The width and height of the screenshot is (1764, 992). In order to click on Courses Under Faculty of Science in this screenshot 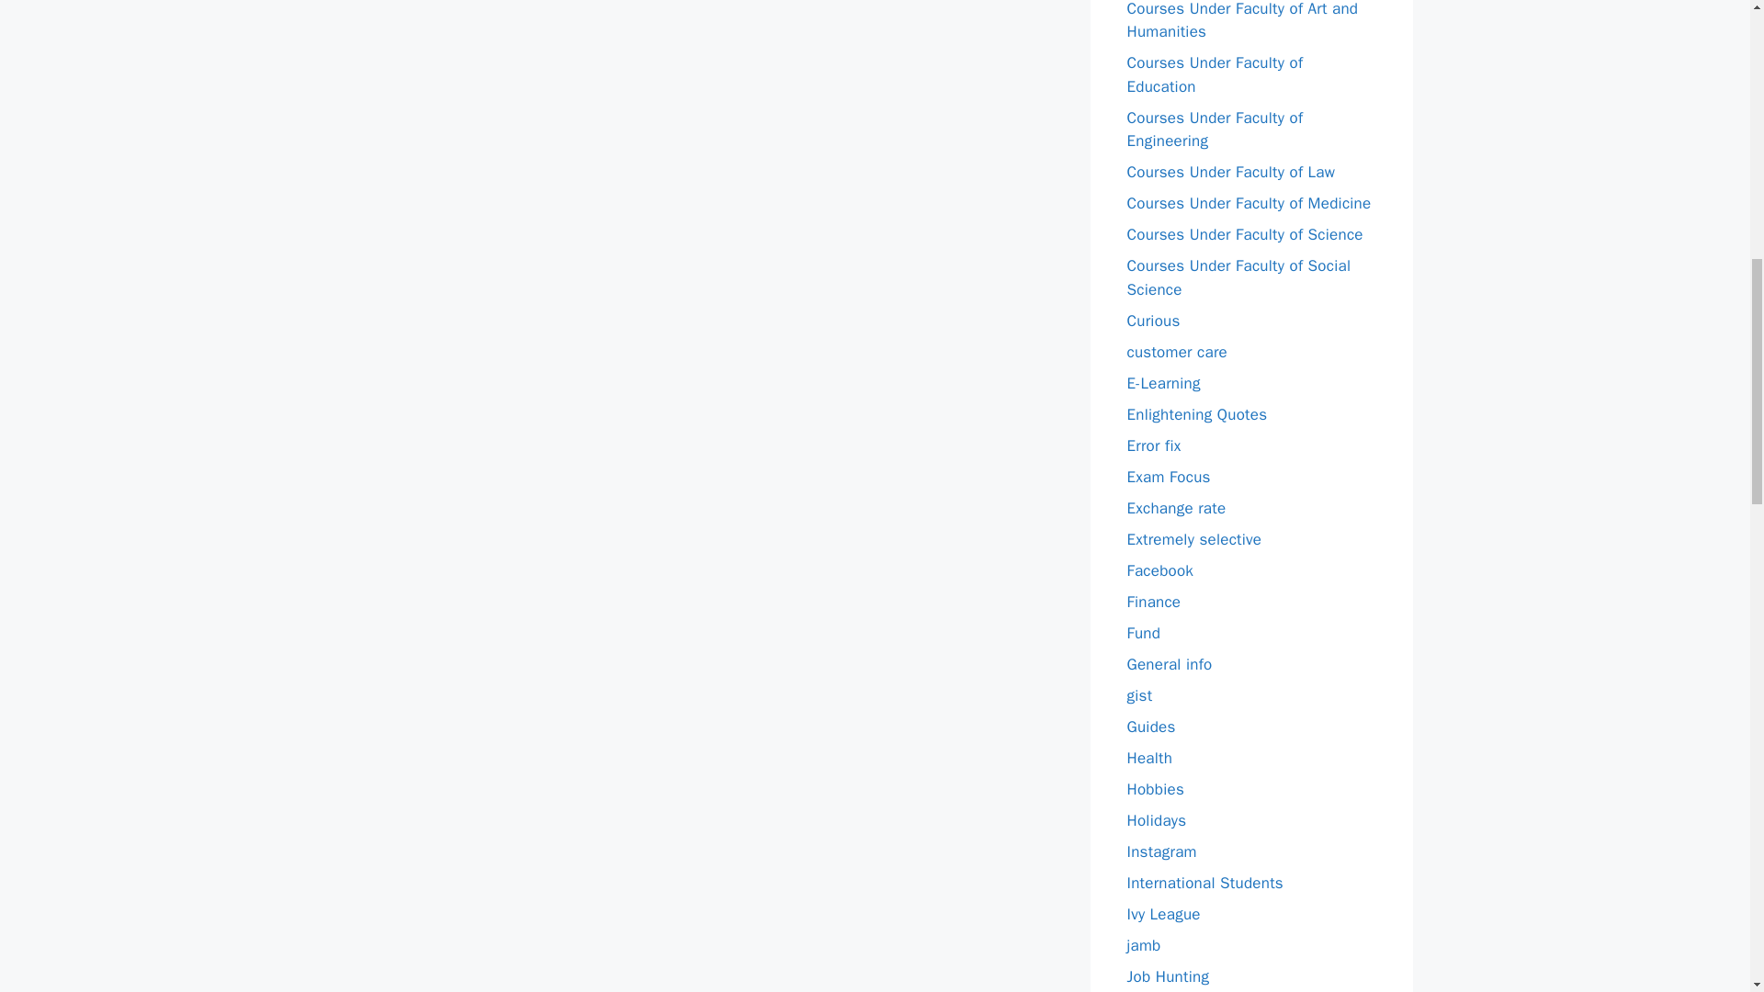, I will do `click(1244, 234)`.